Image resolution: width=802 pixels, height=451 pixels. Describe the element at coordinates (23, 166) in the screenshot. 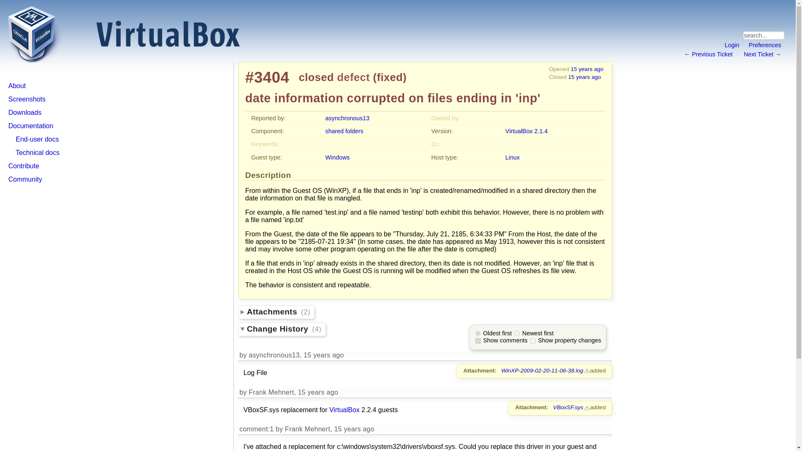

I see `Contribute` at that location.